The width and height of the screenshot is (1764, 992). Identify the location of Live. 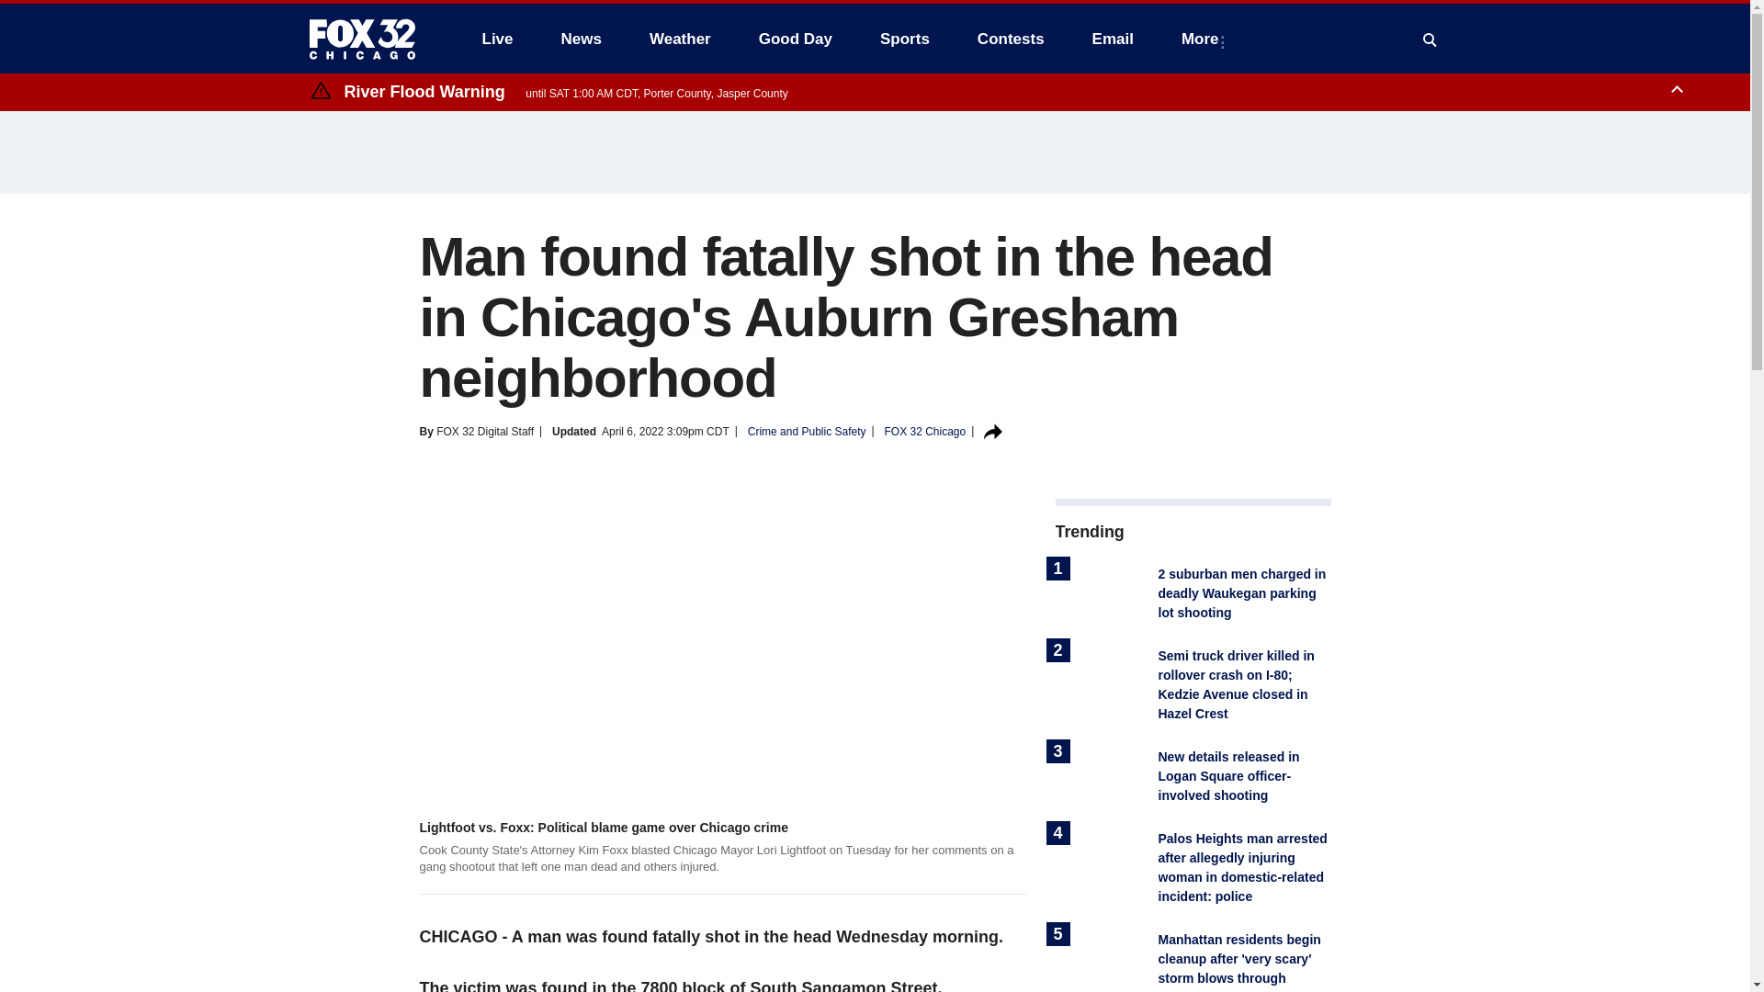
(497, 39).